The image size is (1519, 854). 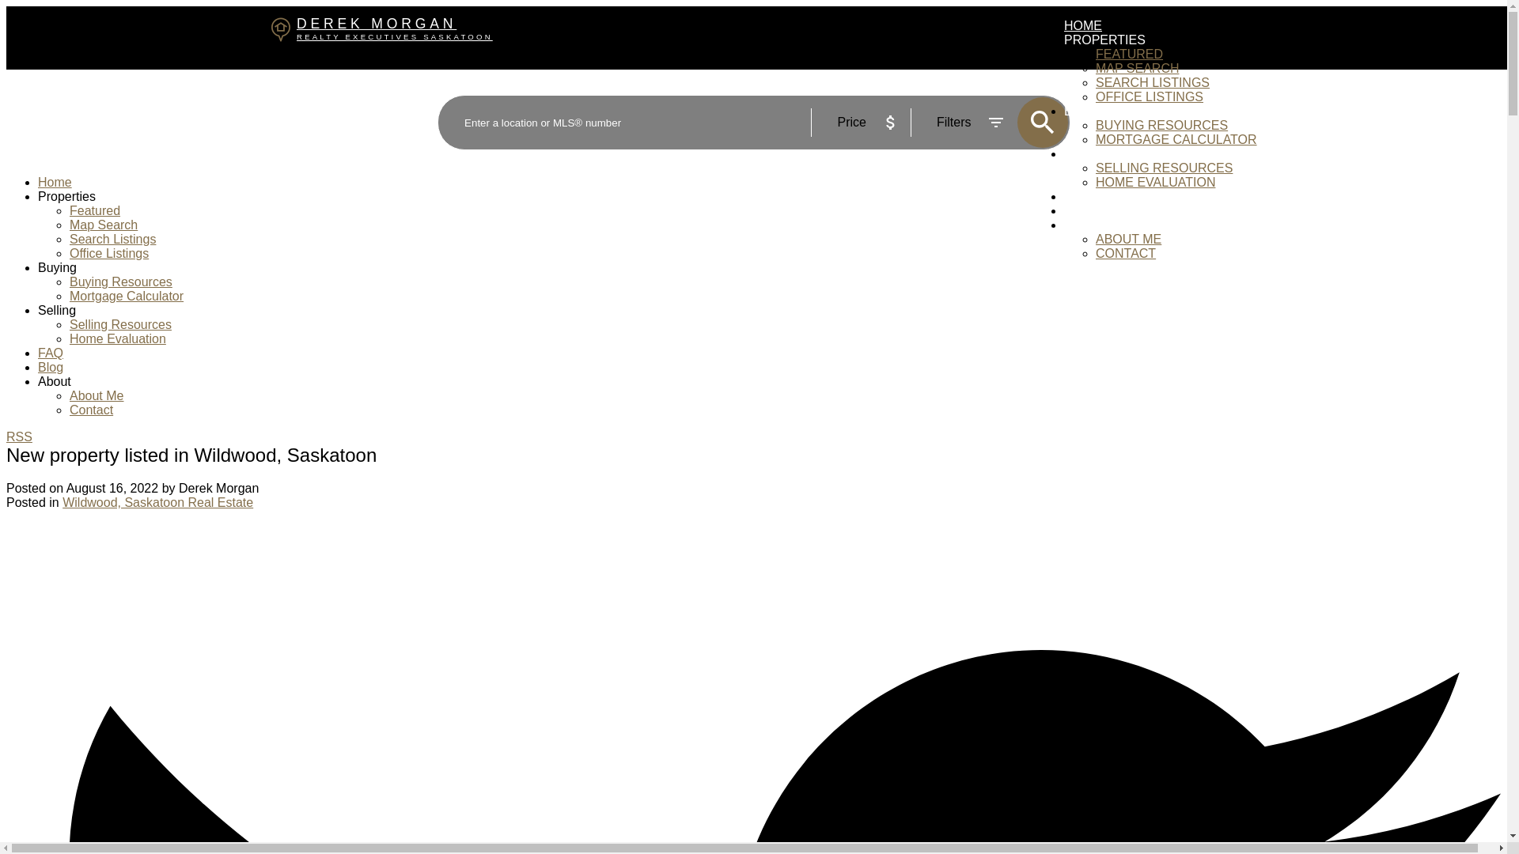 I want to click on Featured, so click(x=95, y=210).